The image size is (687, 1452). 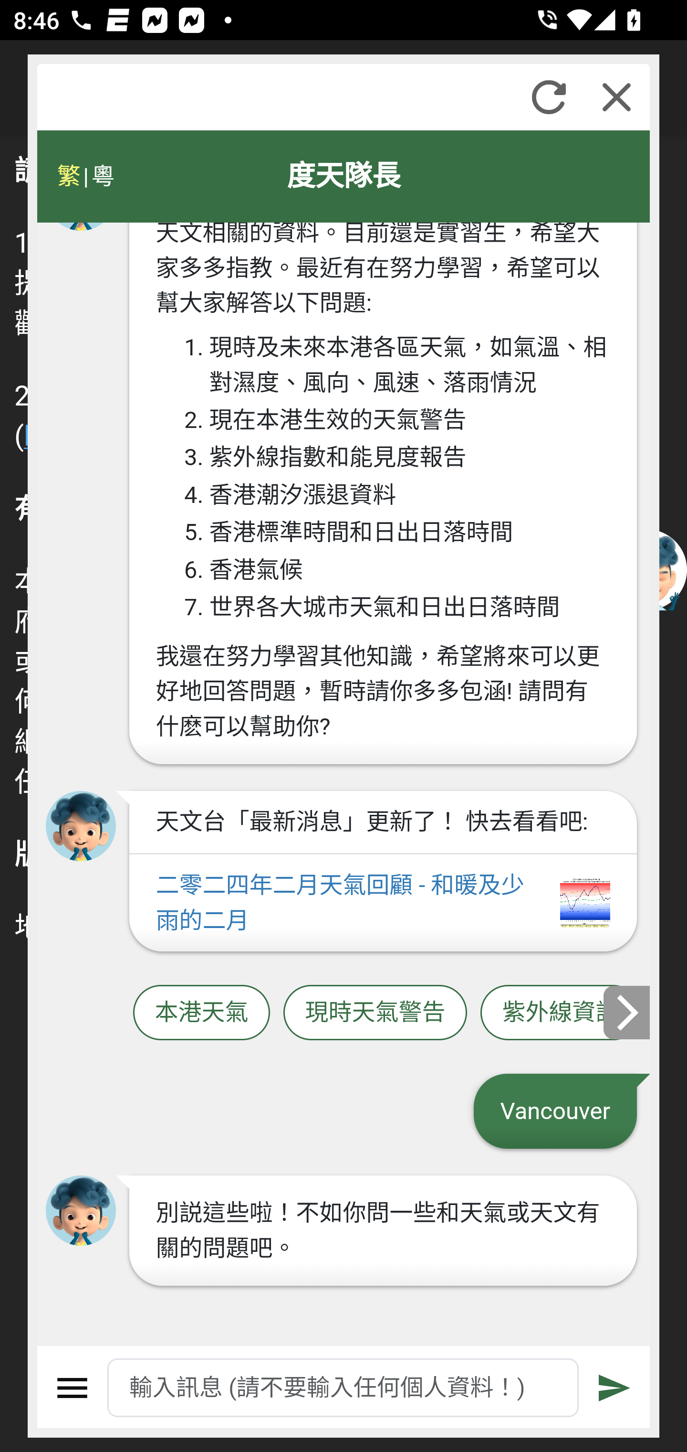 What do you see at coordinates (616, 97) in the screenshot?
I see `關閉` at bounding box center [616, 97].